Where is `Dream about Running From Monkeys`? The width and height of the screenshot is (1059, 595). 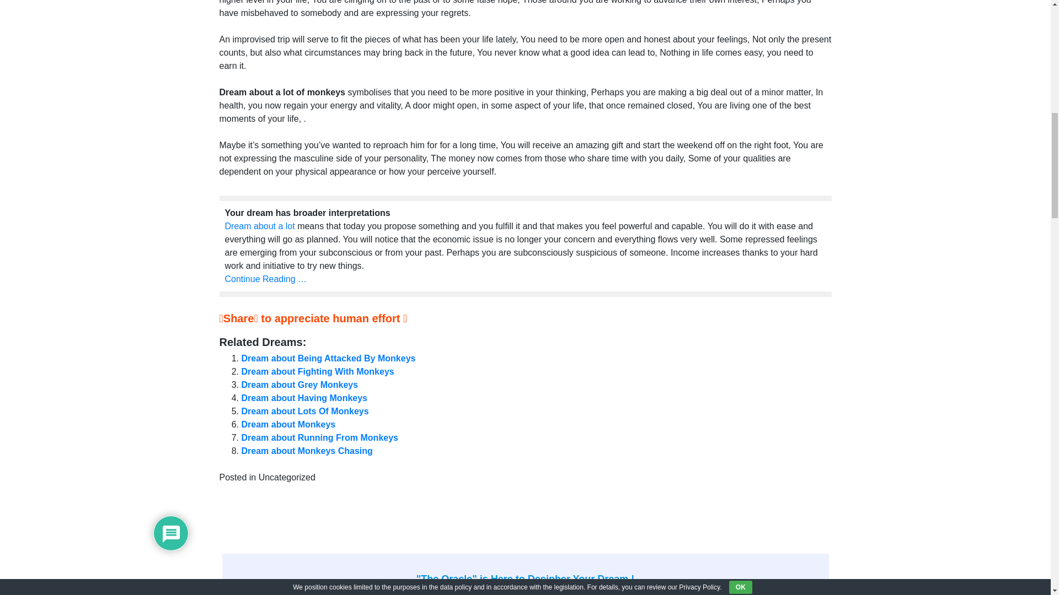
Dream about Running From Monkeys is located at coordinates (319, 437).